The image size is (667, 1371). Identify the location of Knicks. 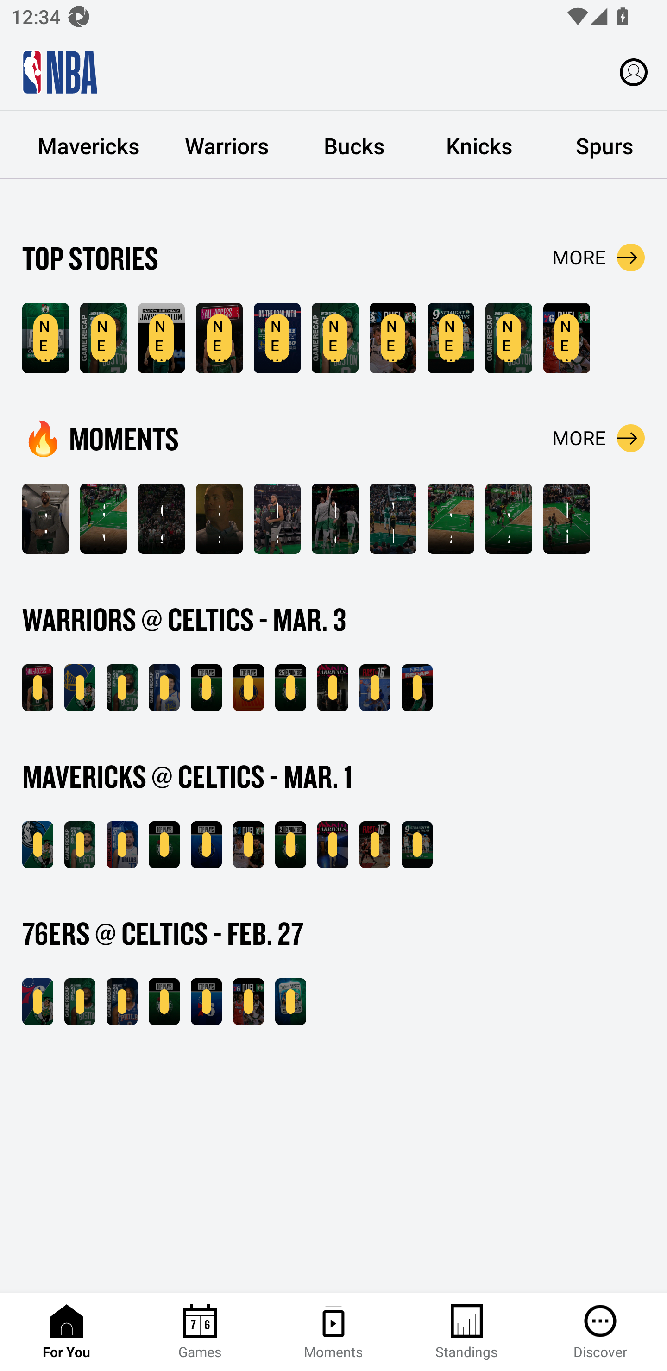
(479, 145).